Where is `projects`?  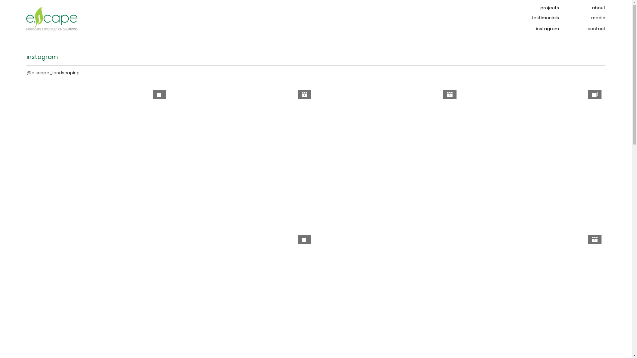
projects is located at coordinates (542, 8).